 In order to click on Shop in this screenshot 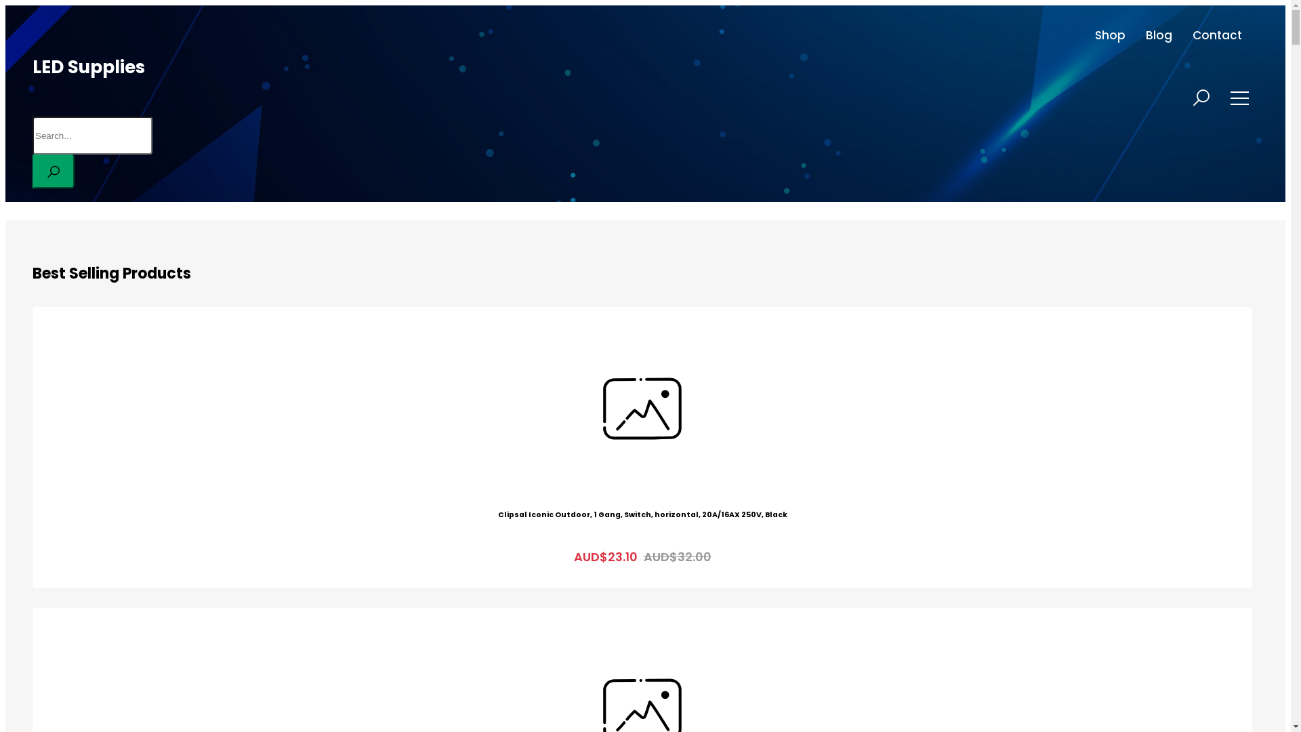, I will do `click(1110, 35)`.